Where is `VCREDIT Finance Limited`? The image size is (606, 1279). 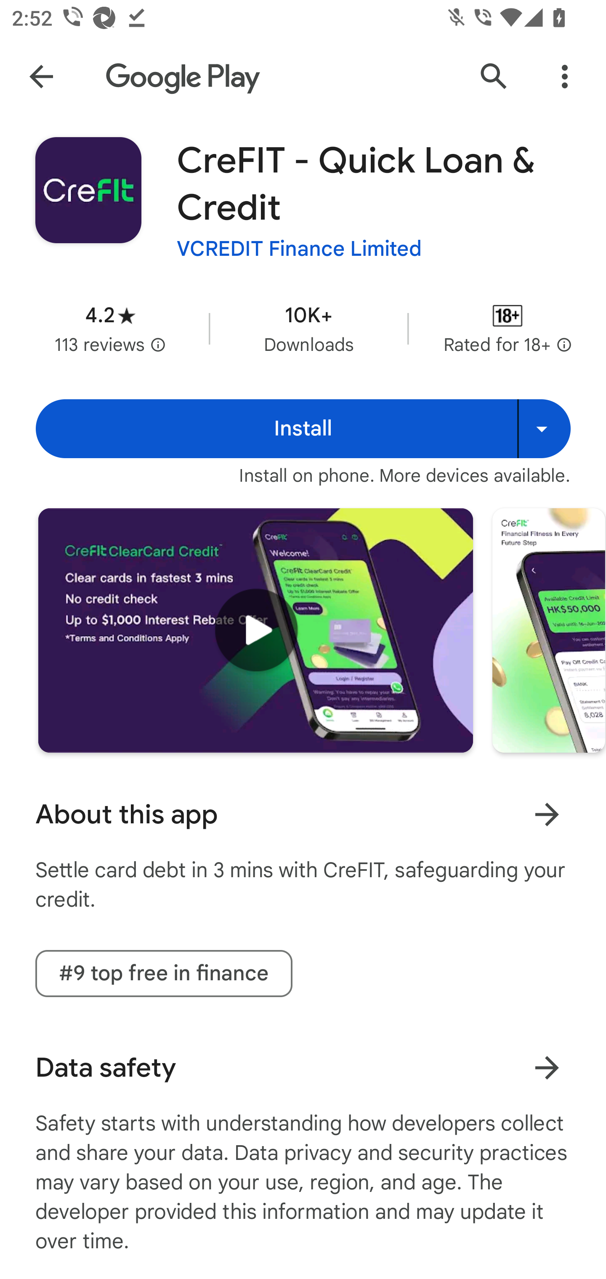
VCREDIT Finance Limited is located at coordinates (299, 248).